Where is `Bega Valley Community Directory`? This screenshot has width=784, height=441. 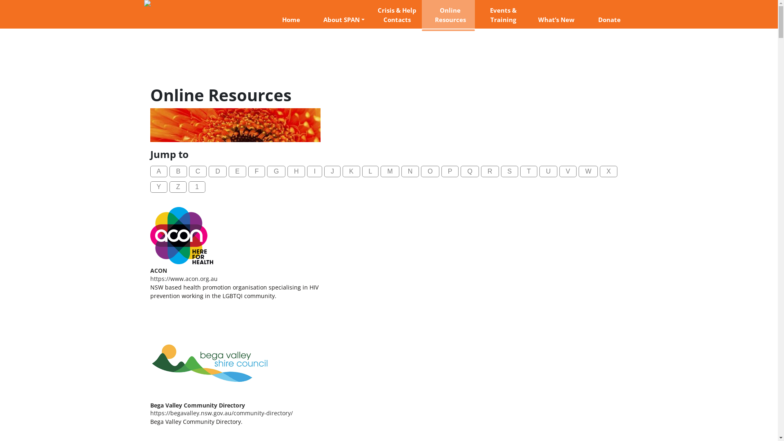
Bega Valley Community Directory is located at coordinates (198, 405).